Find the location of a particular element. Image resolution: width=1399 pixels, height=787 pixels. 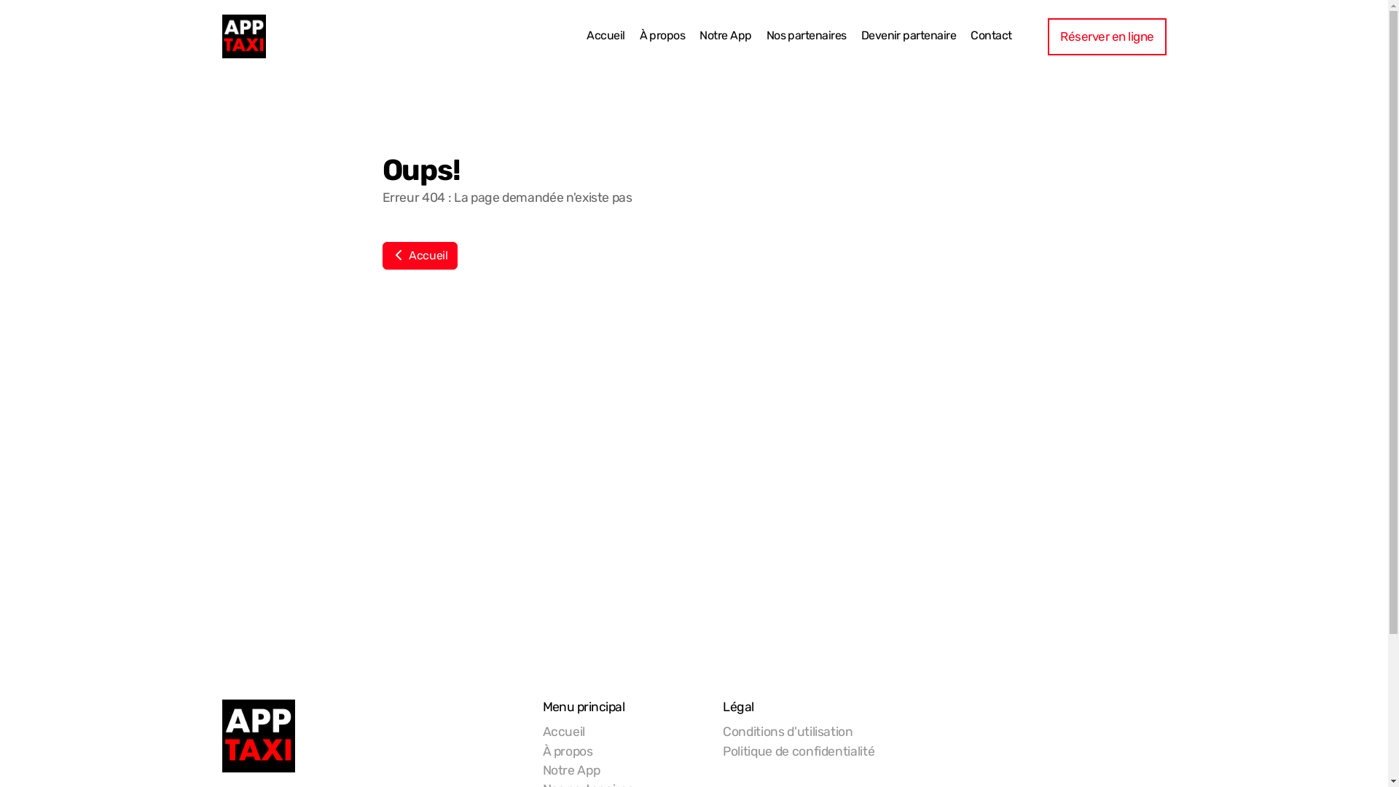

Accueil is located at coordinates (420, 256).